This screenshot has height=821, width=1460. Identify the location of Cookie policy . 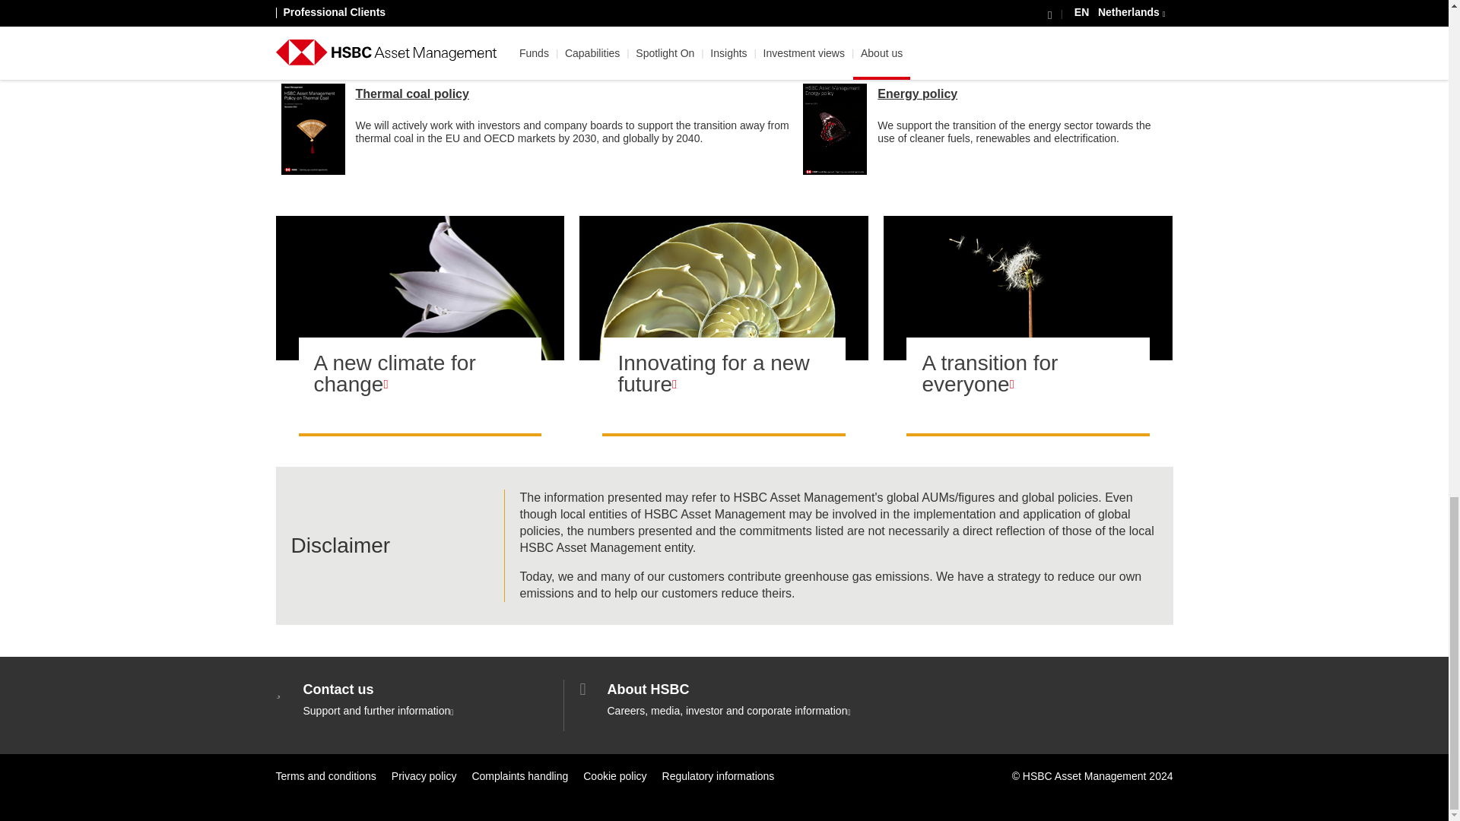
(614, 775).